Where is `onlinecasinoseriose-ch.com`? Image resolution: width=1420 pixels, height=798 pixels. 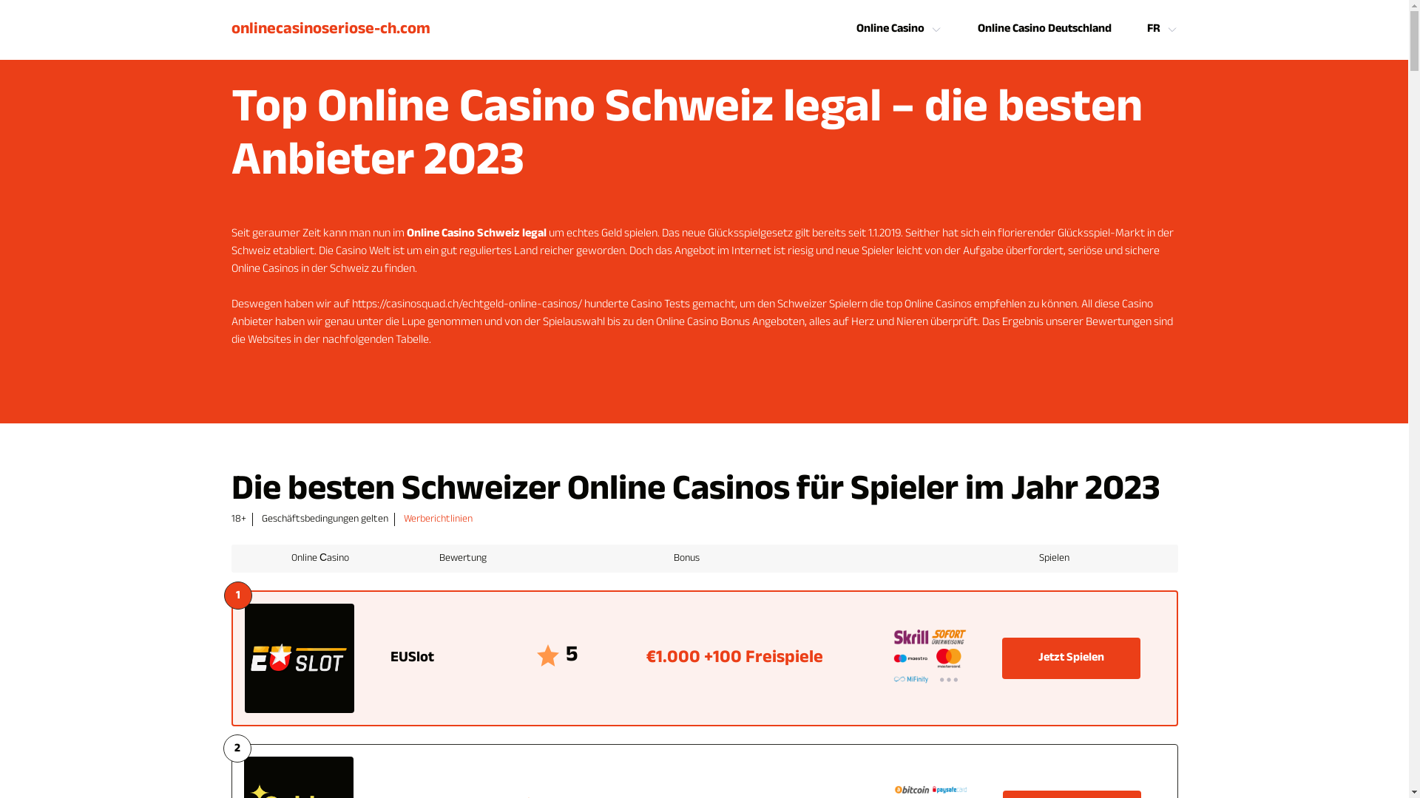 onlinecasinoseriose-ch.com is located at coordinates (330, 30).